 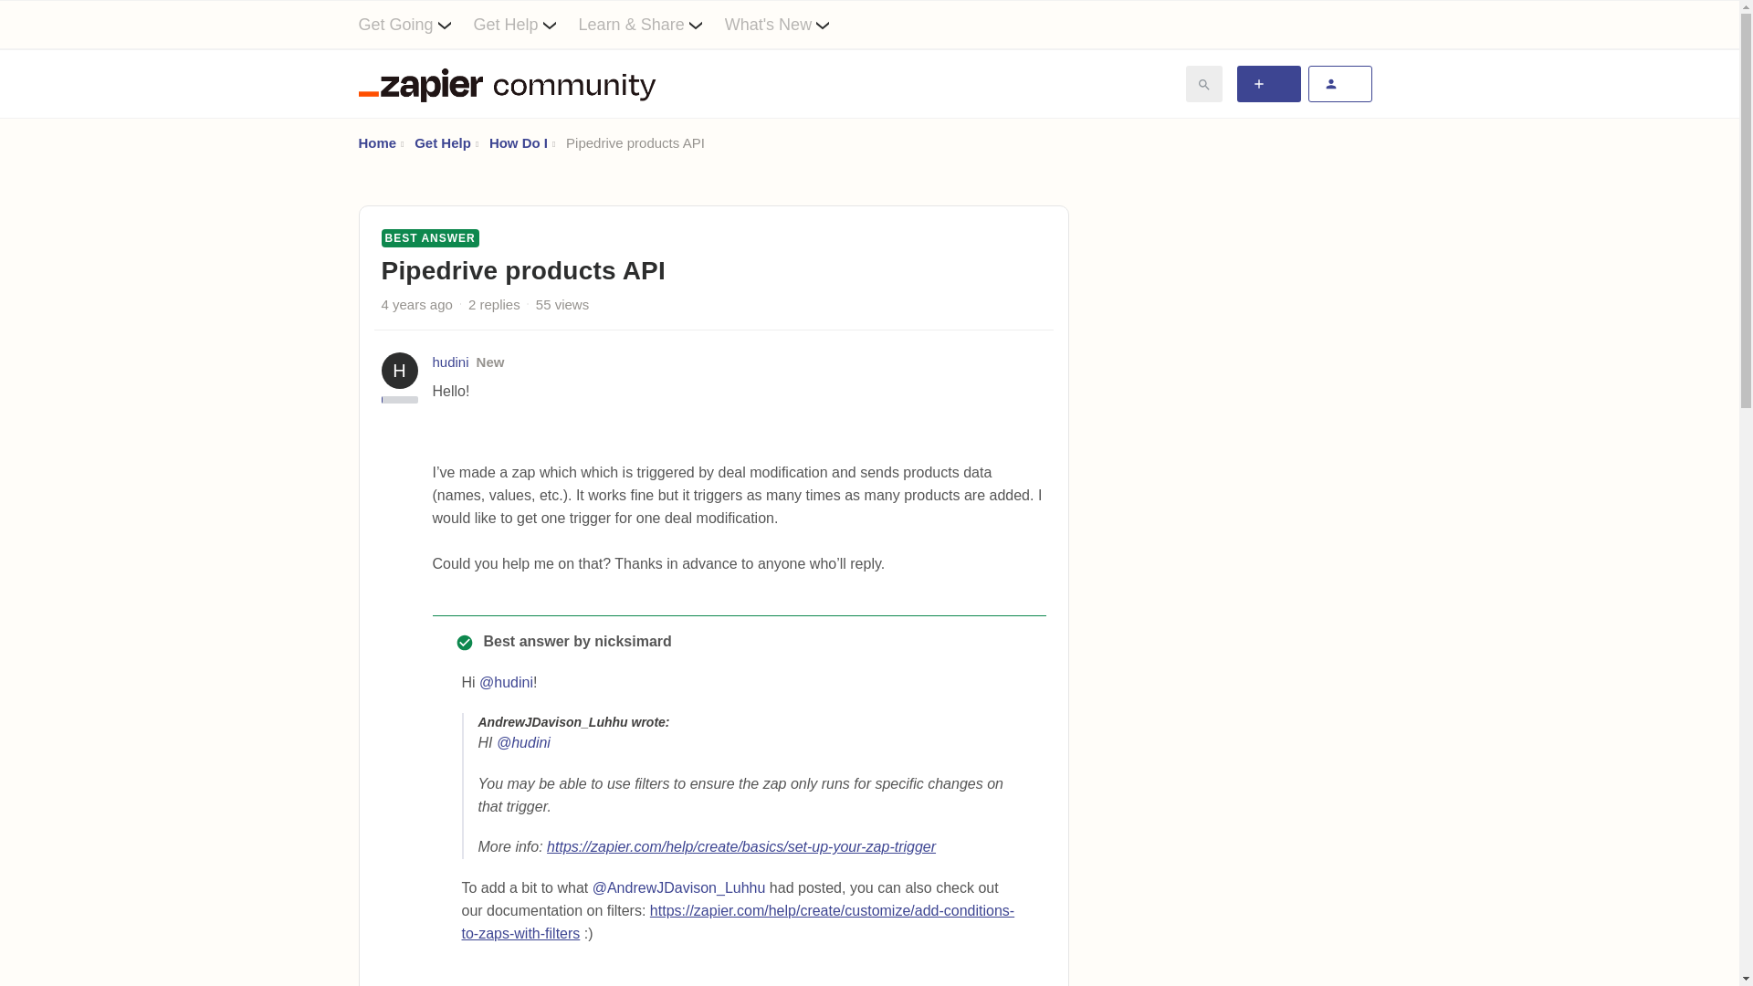 I want to click on Get Help, so click(x=442, y=142).